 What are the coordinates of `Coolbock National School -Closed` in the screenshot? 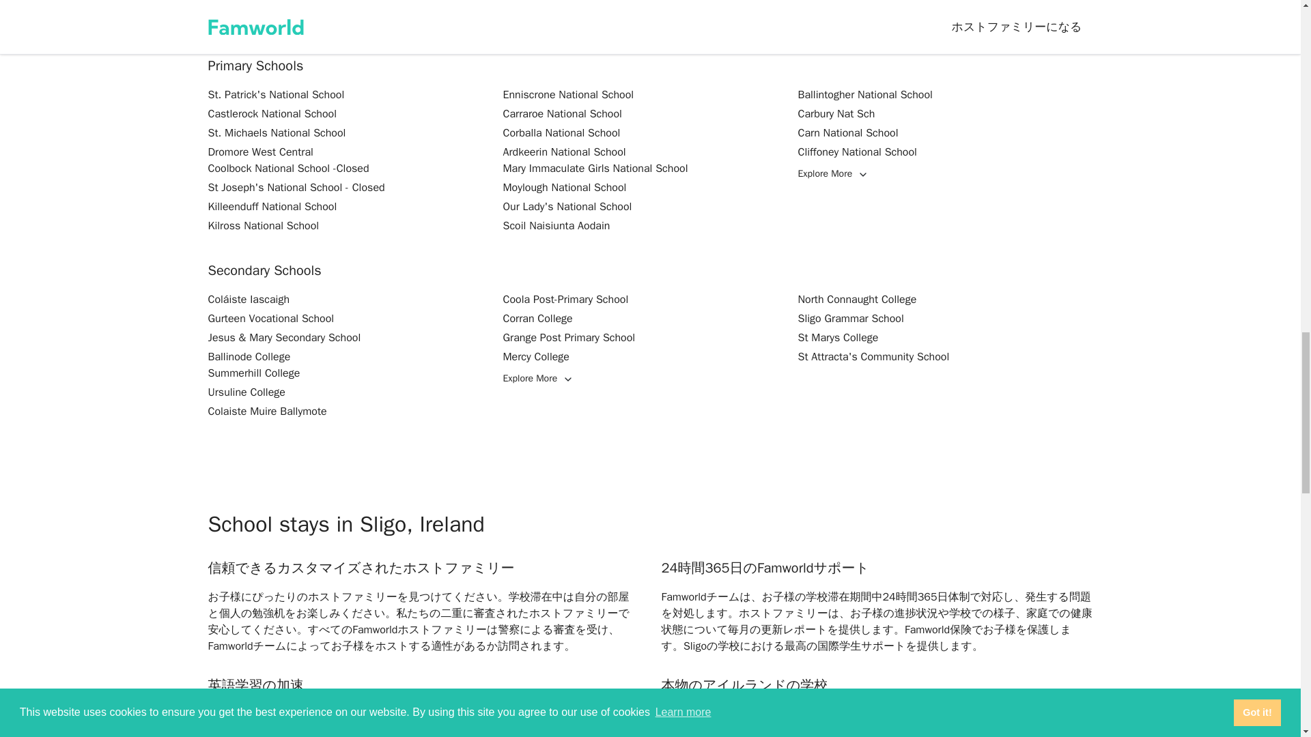 It's located at (287, 168).